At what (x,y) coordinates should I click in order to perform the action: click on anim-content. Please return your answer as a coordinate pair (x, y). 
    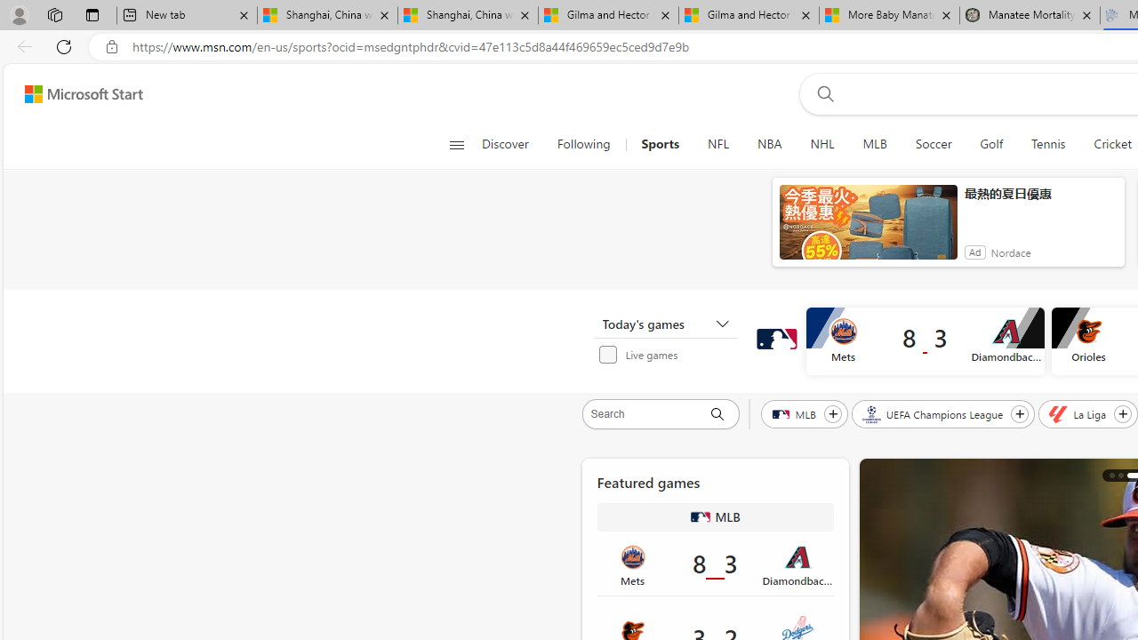
    Looking at the image, I should click on (868, 229).